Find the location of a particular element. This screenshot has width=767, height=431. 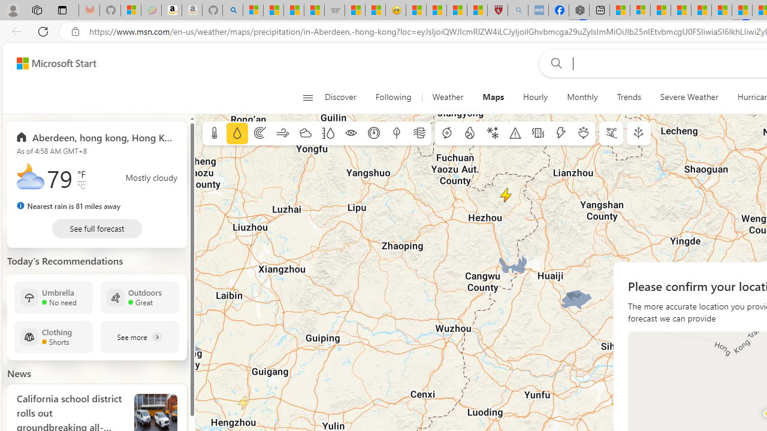

Ski conditions is located at coordinates (611, 133).